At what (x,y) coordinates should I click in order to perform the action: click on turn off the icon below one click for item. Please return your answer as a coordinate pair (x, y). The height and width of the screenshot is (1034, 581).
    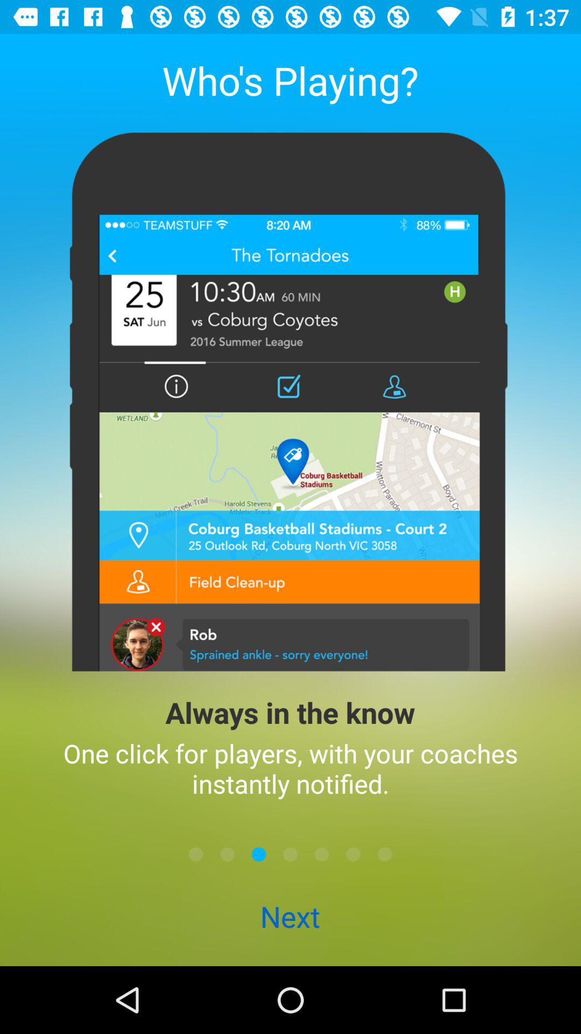
    Looking at the image, I should click on (322, 854).